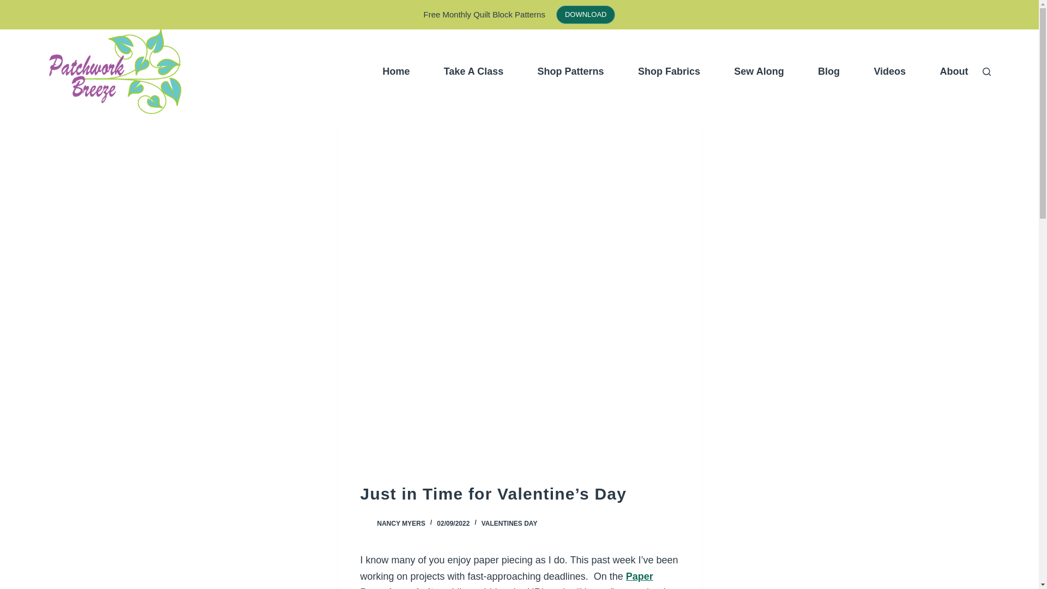  Describe the element at coordinates (586, 14) in the screenshot. I see `DOWNLOAD` at that location.